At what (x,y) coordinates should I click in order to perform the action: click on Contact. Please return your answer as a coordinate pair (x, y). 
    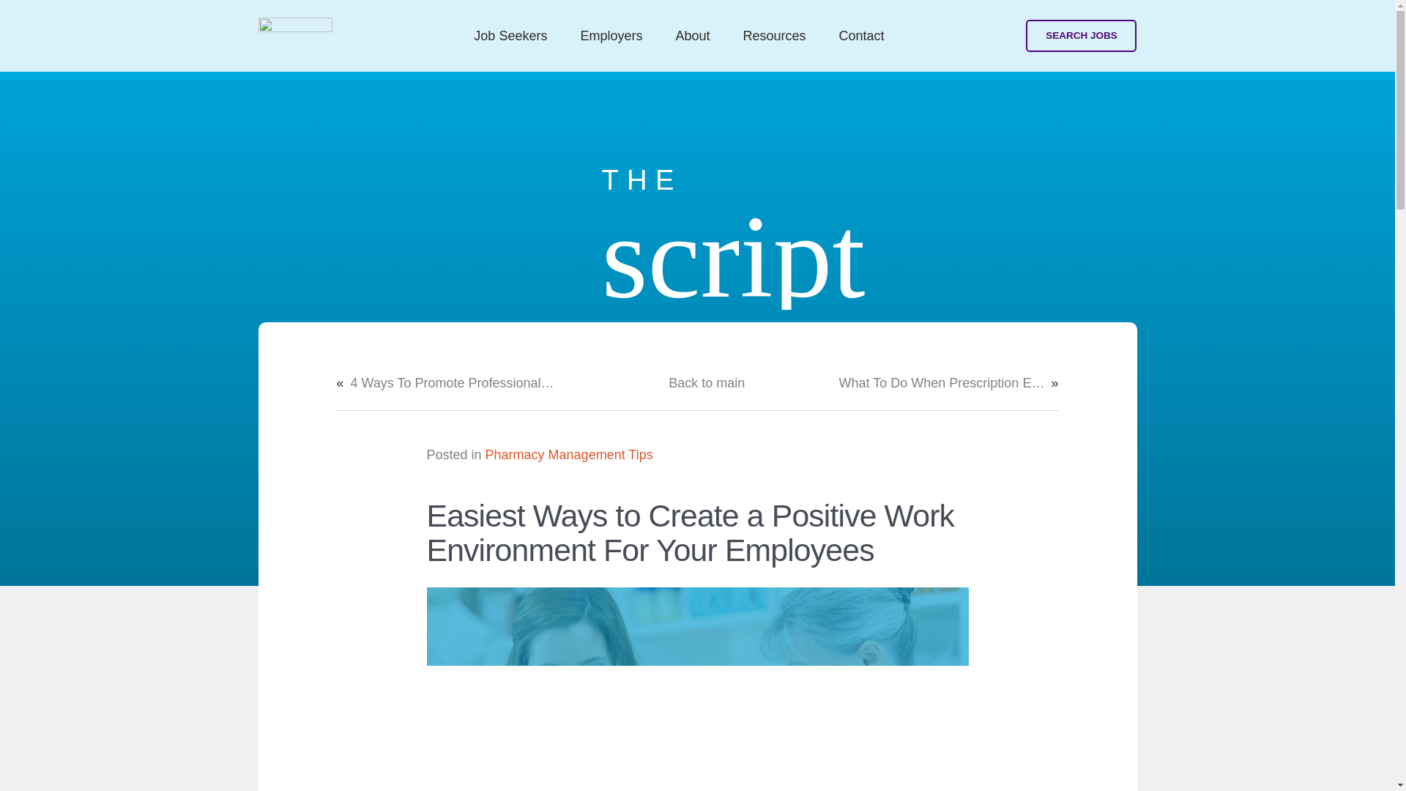
    Looking at the image, I should click on (861, 35).